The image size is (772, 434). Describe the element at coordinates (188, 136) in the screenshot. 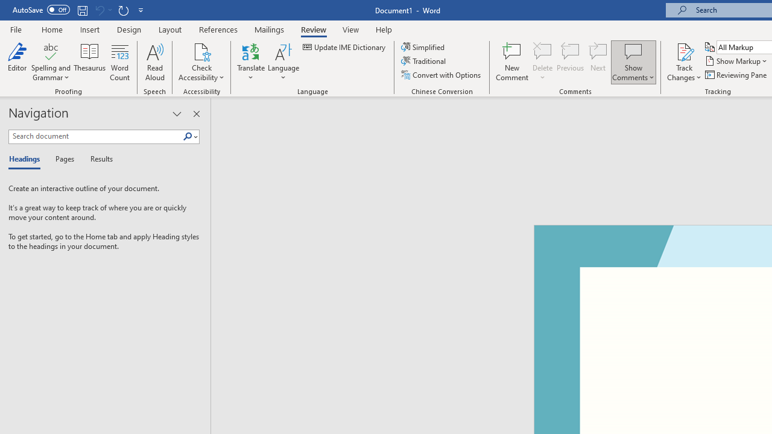

I see `Class: NetUIImage` at that location.